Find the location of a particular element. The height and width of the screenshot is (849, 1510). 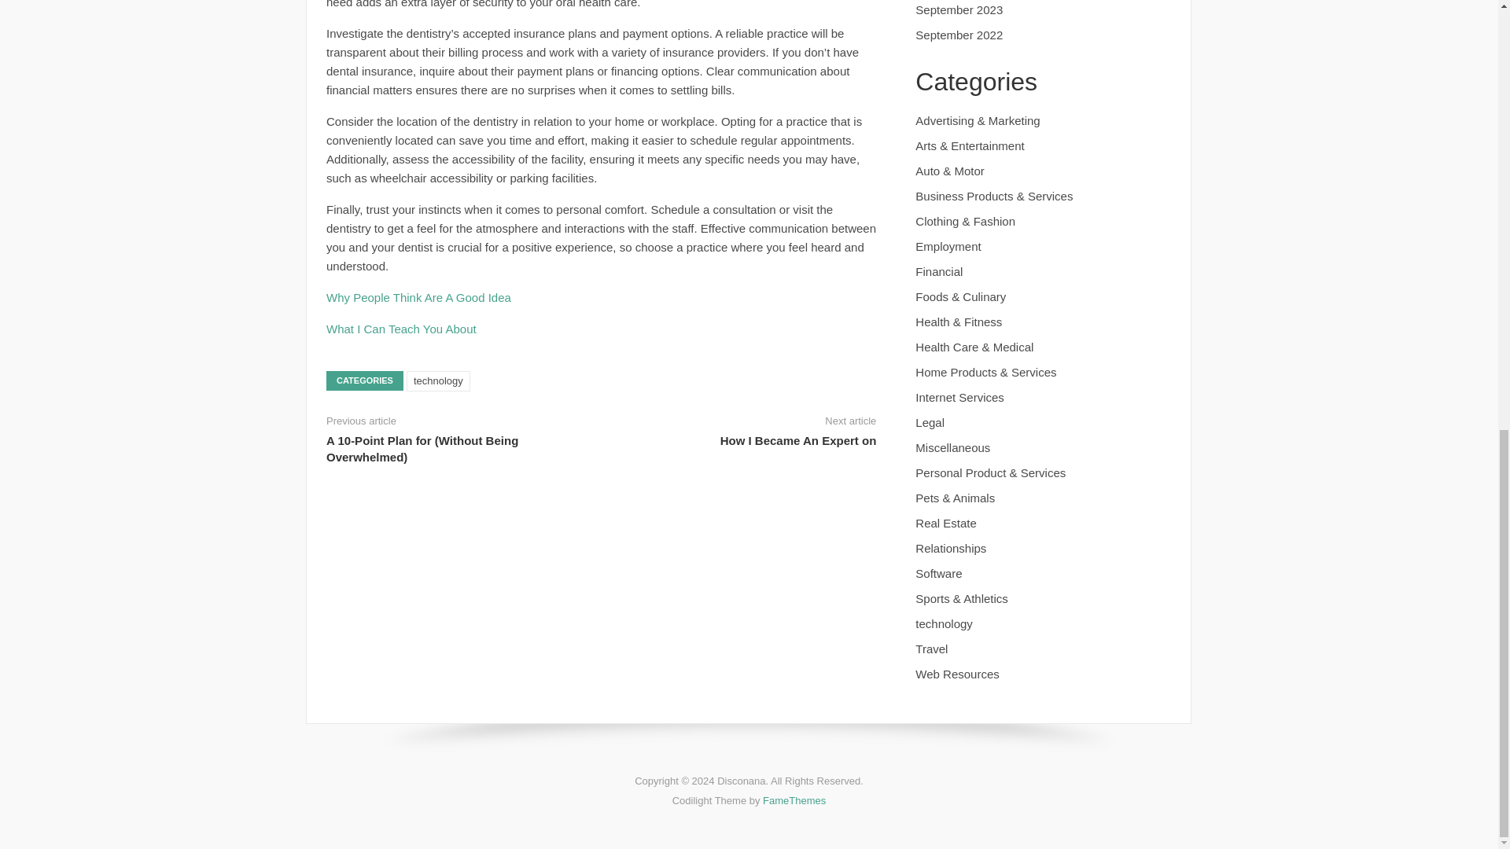

Why People Think Are A Good Idea is located at coordinates (418, 297).